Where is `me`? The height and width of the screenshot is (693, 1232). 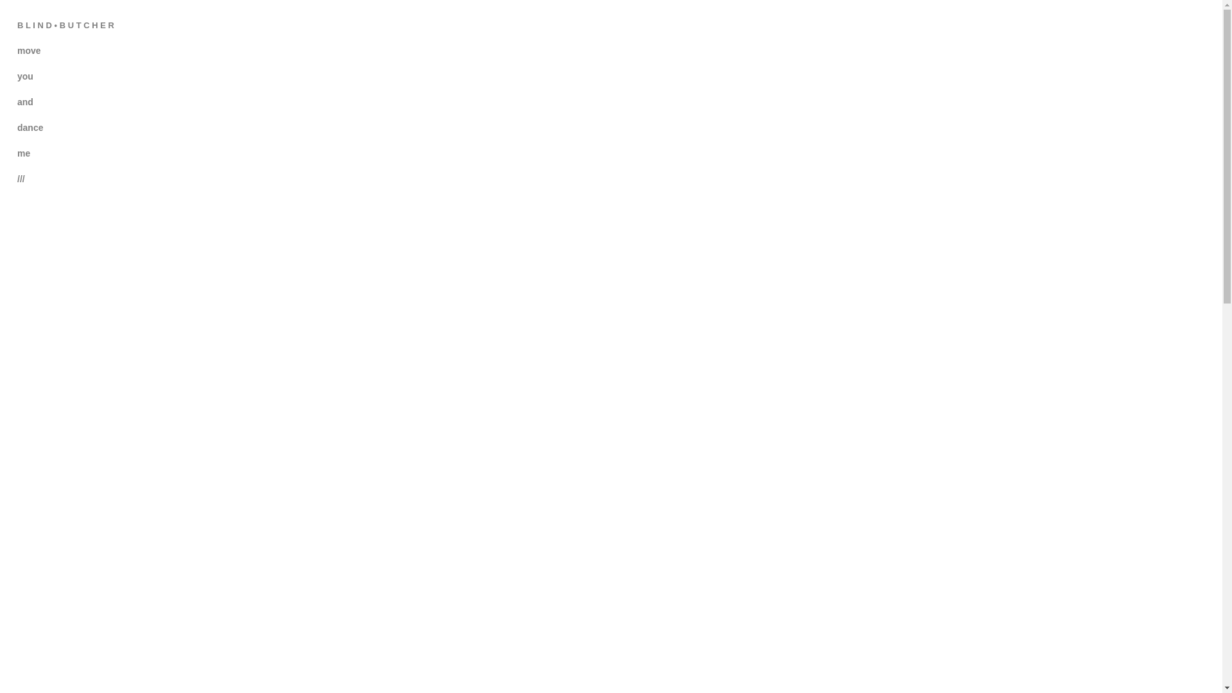 me is located at coordinates (24, 153).